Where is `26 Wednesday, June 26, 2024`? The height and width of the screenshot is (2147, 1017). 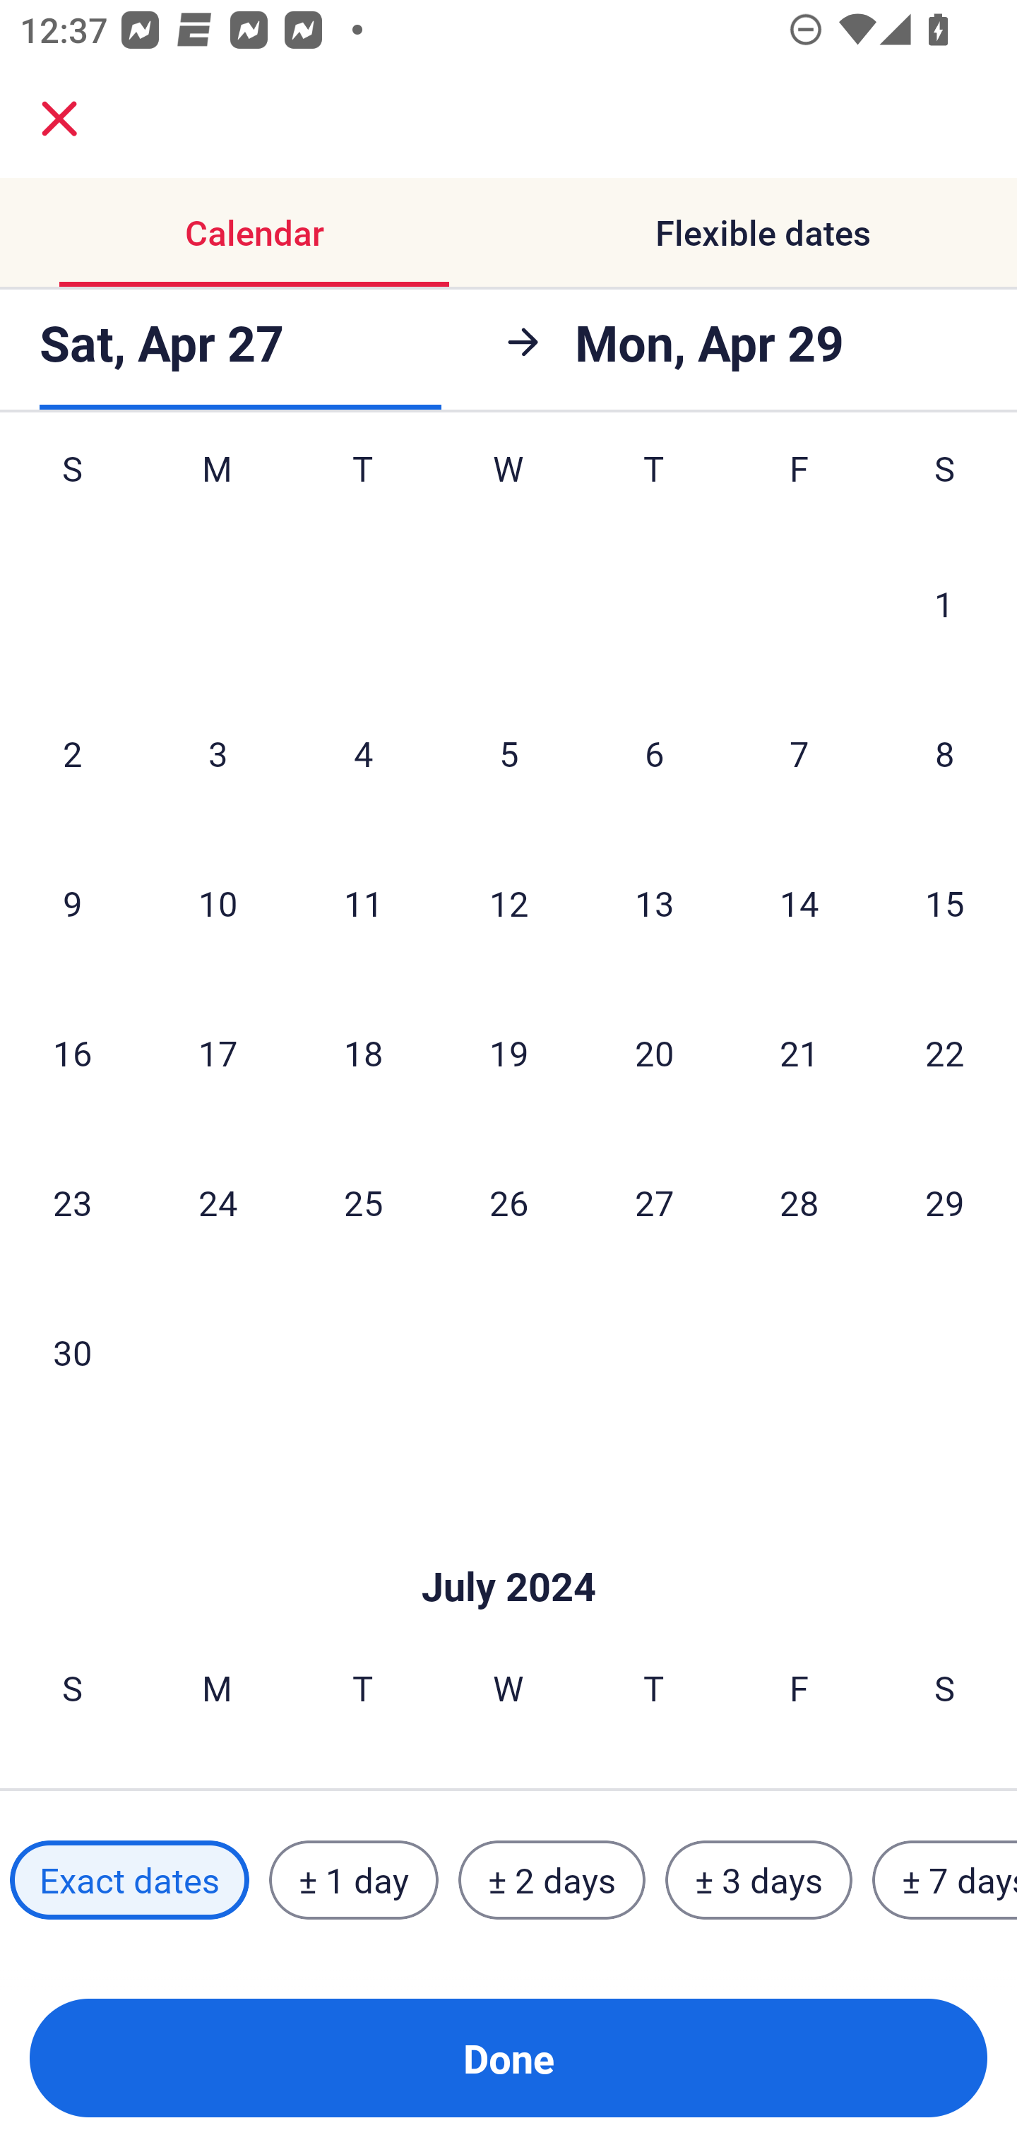
26 Wednesday, June 26, 2024 is located at coordinates (509, 1202).